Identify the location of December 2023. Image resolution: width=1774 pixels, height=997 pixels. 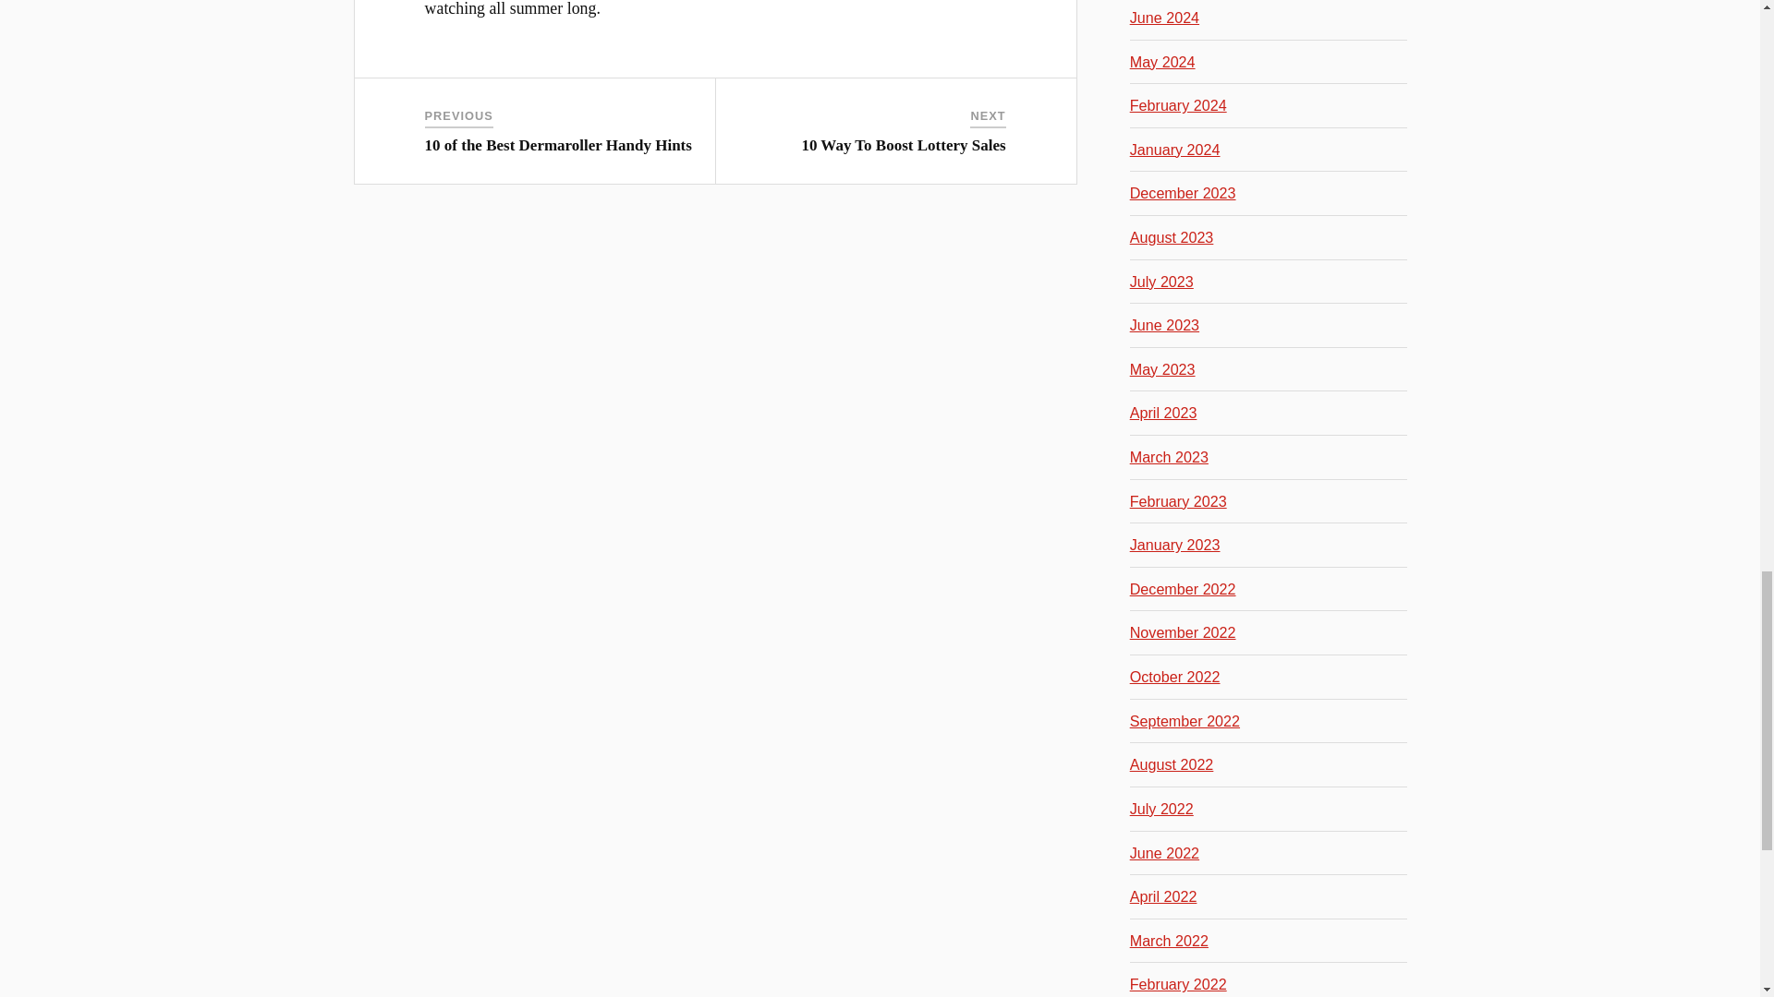
(1183, 192).